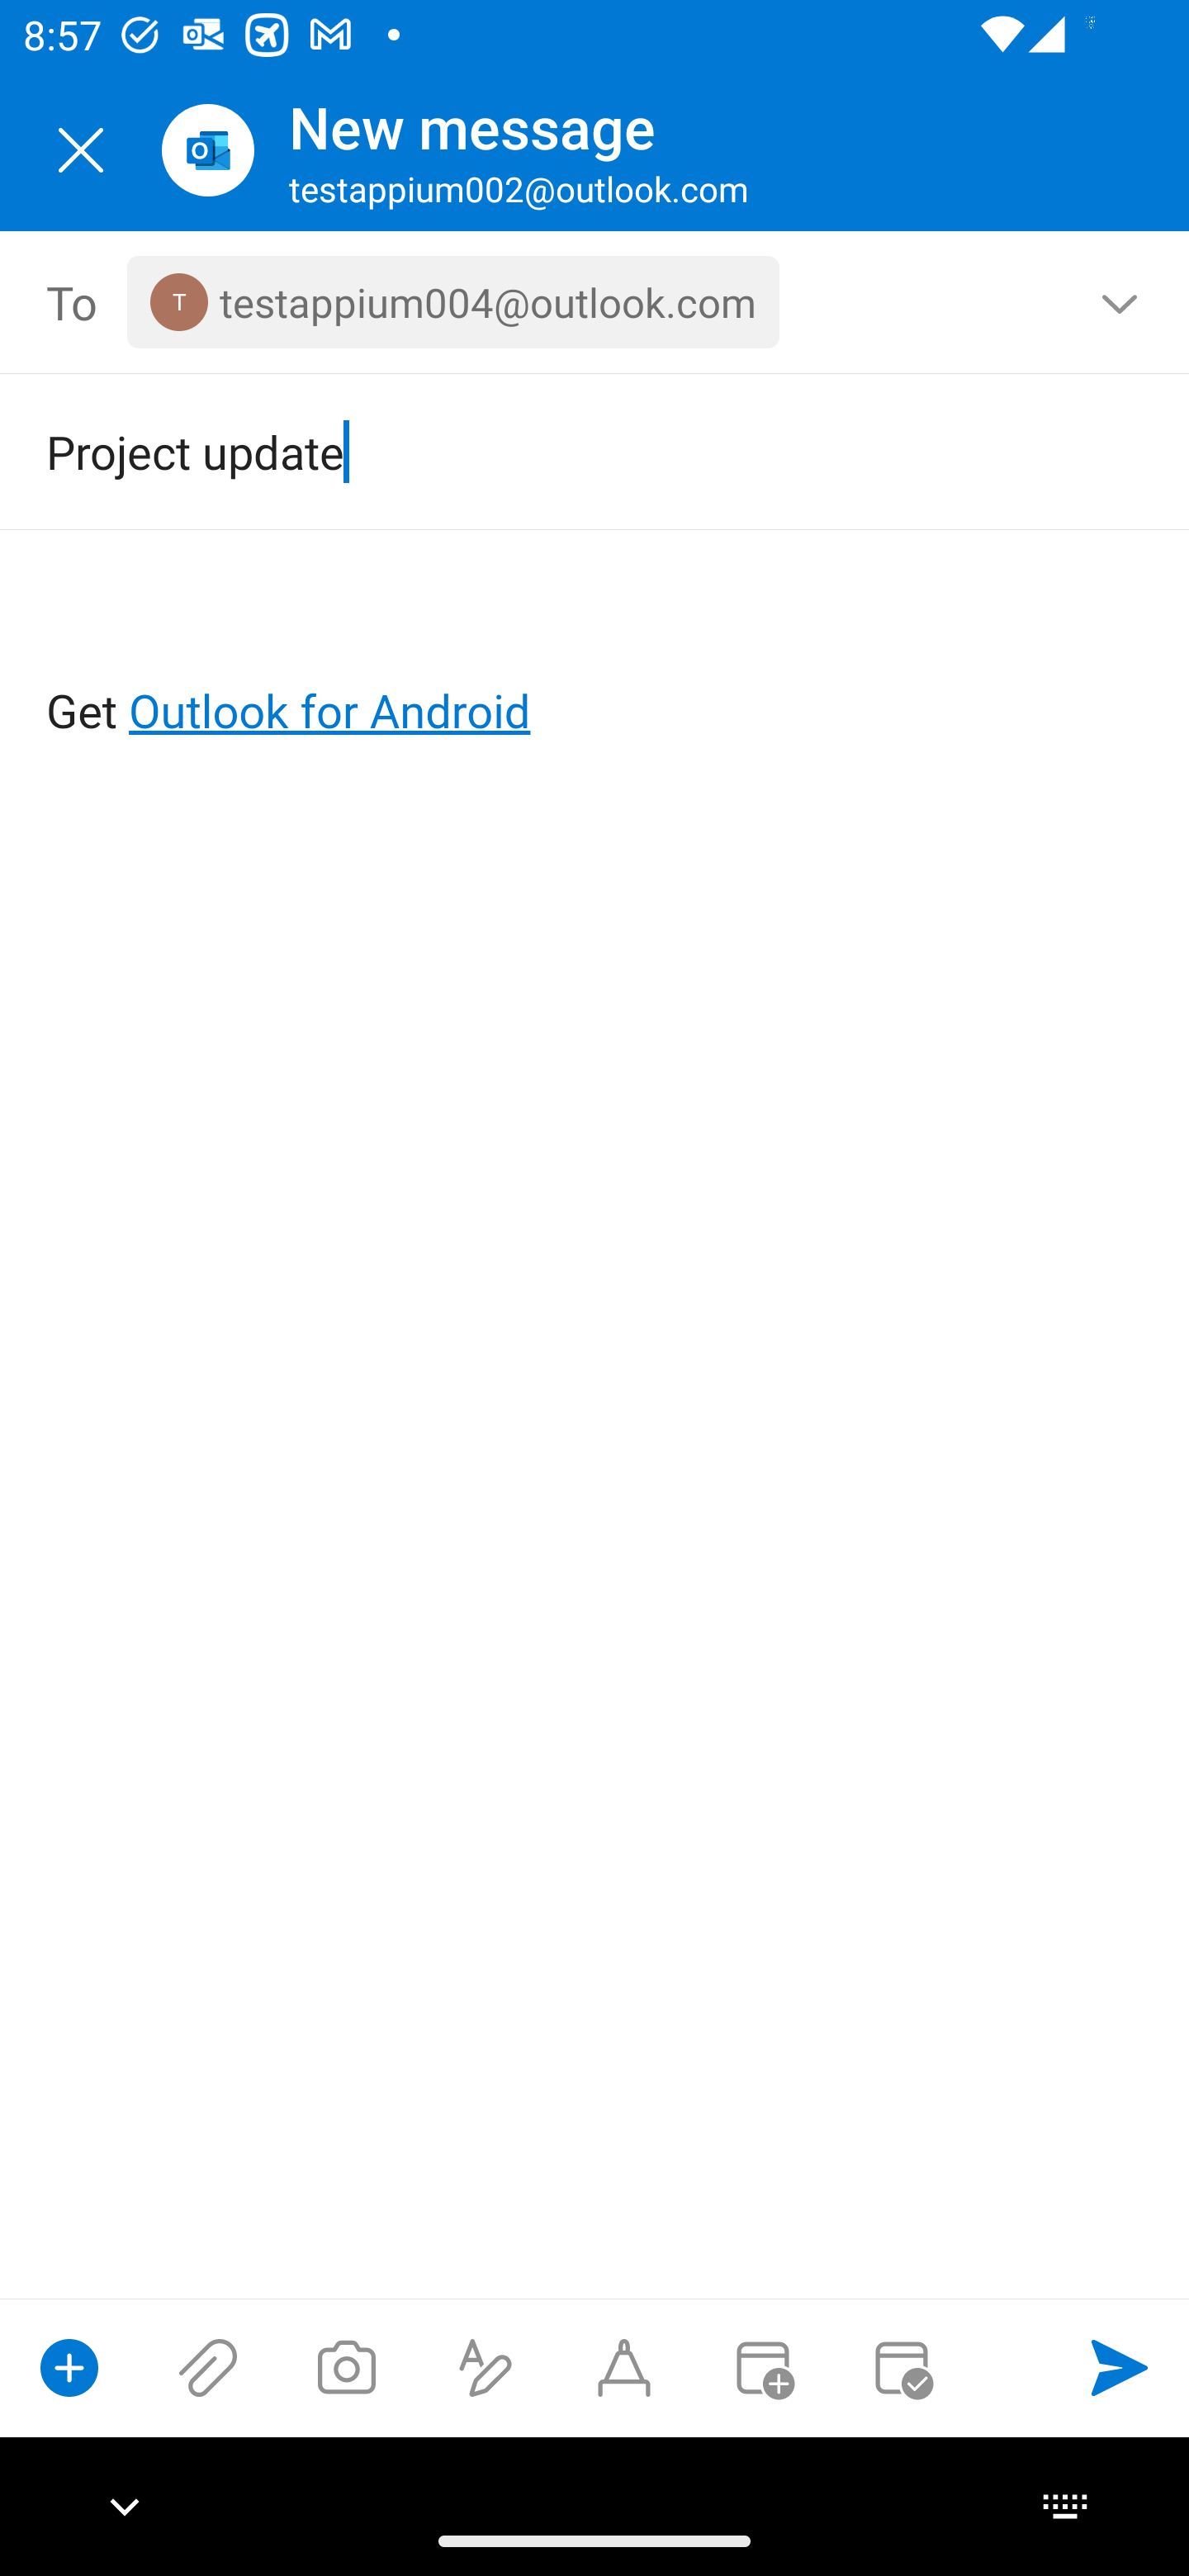 The height and width of the screenshot is (2576, 1189). What do you see at coordinates (346, 2367) in the screenshot?
I see `Take a photo` at bounding box center [346, 2367].